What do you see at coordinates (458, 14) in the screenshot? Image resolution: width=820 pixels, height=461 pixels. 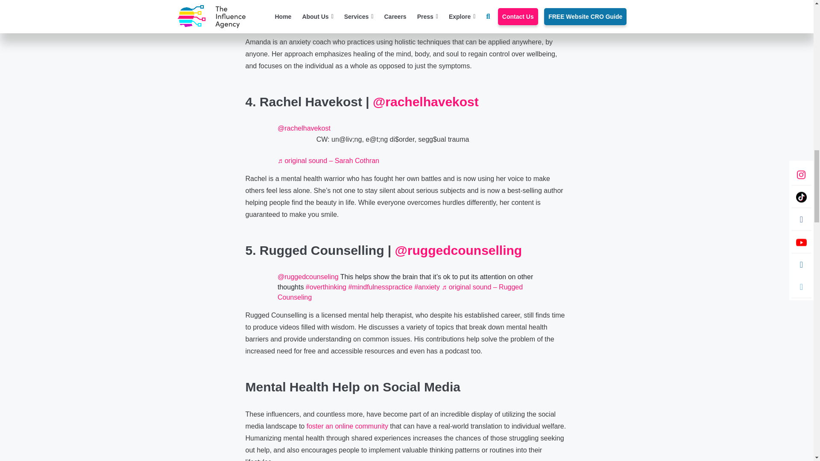 I see `selfcare` at bounding box center [458, 14].